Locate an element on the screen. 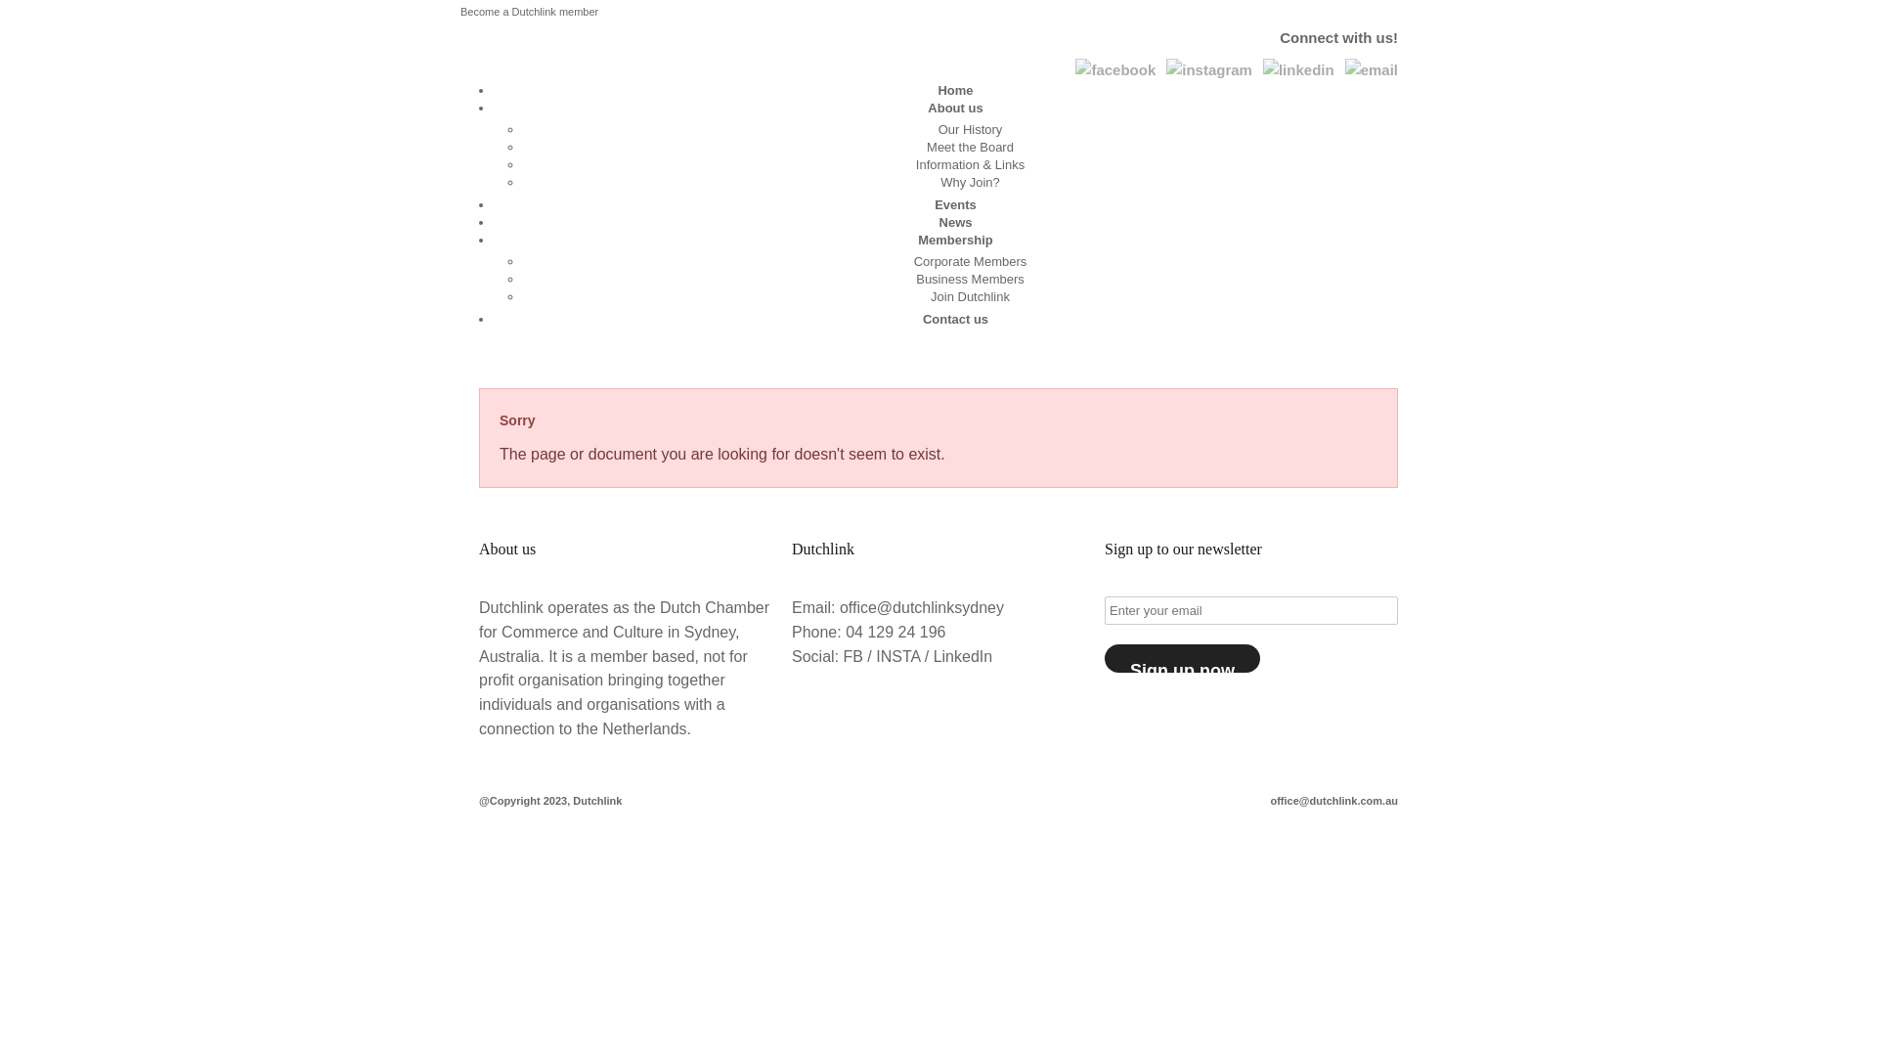 The height and width of the screenshot is (1056, 1877). Why Join? is located at coordinates (970, 182).